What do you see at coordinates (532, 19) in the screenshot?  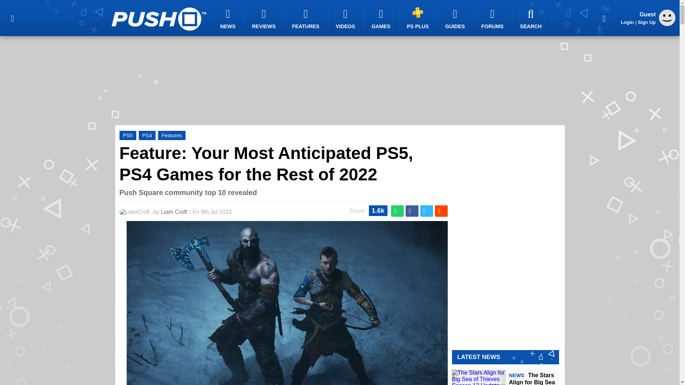 I see `SEARCH` at bounding box center [532, 19].